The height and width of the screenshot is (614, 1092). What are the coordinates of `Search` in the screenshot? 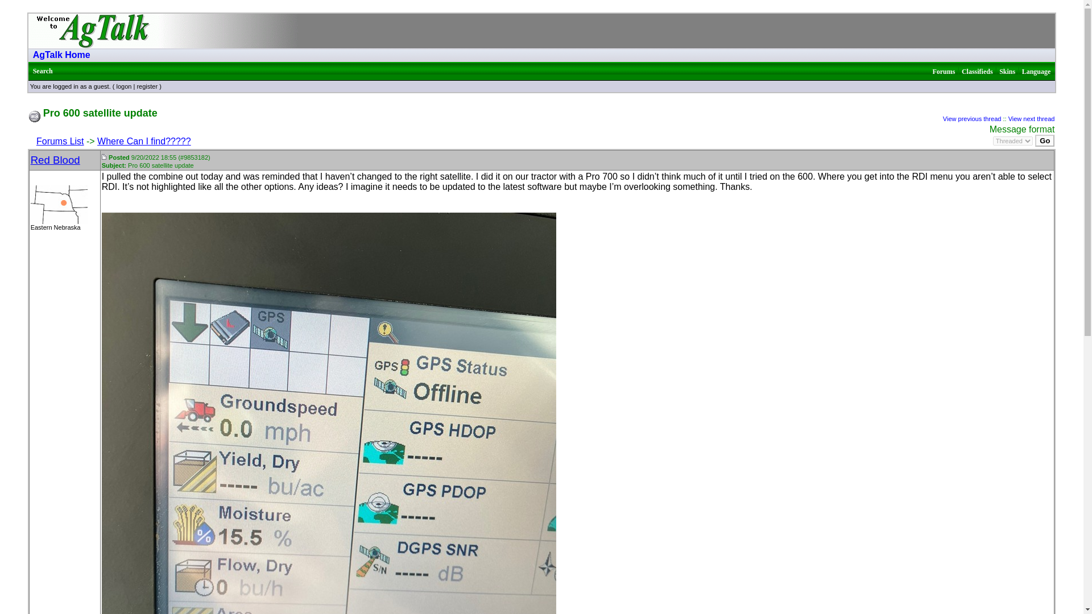 It's located at (42, 70).